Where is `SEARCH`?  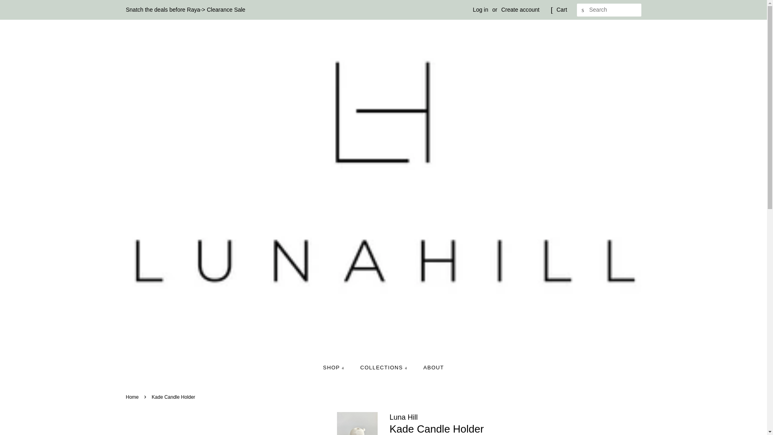 SEARCH is located at coordinates (583, 10).